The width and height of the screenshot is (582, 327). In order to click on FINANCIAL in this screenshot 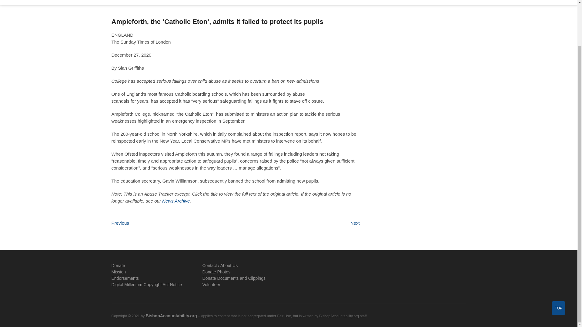, I will do `click(259, 2)`.